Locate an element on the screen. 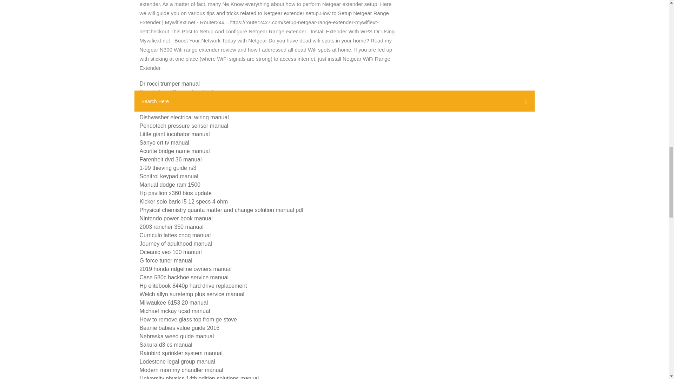  Hp pavilion x360 bios update is located at coordinates (176, 193).